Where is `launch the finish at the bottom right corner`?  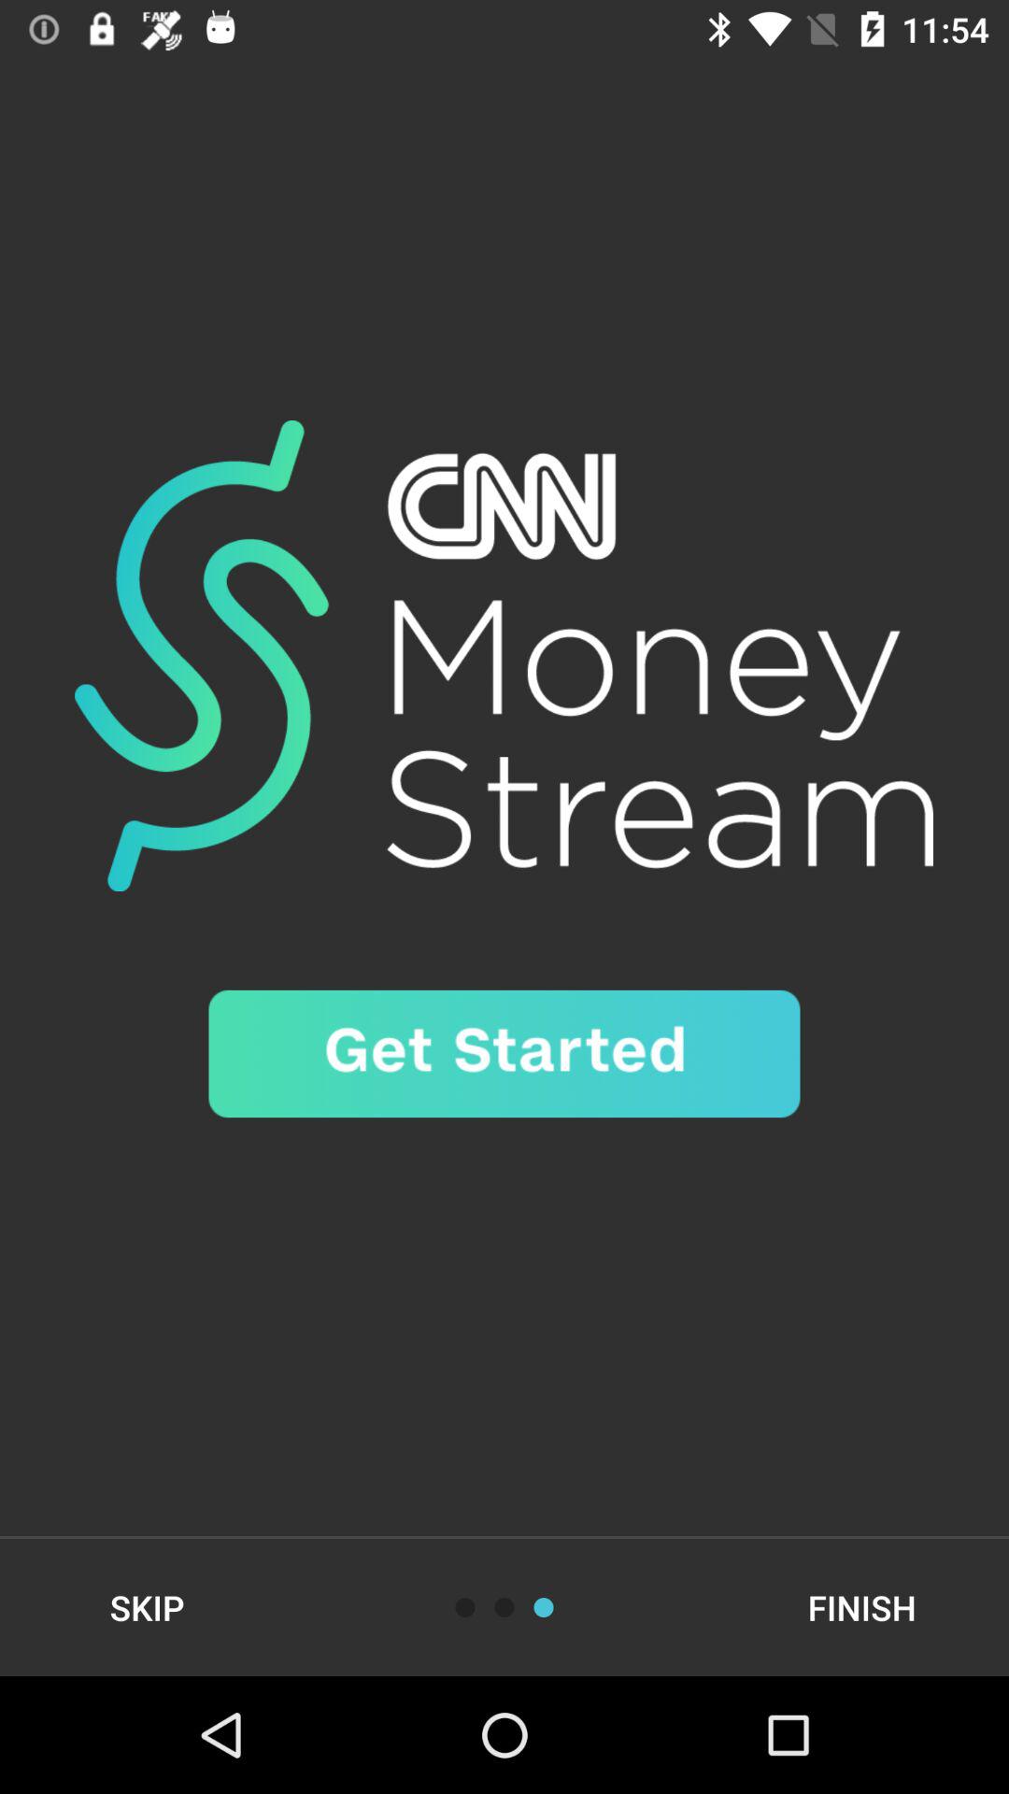
launch the finish at the bottom right corner is located at coordinates (861, 1607).